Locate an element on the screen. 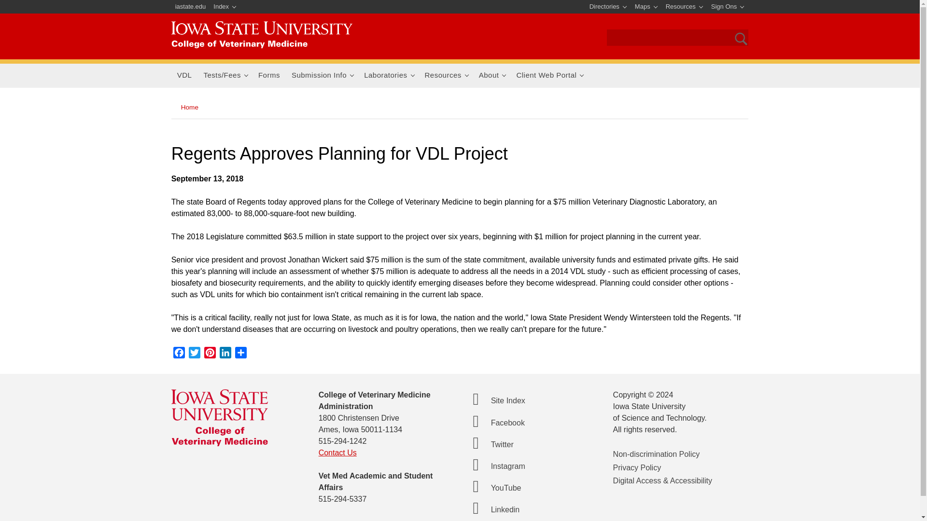  CVM Site and ISU Index is located at coordinates (225, 7).